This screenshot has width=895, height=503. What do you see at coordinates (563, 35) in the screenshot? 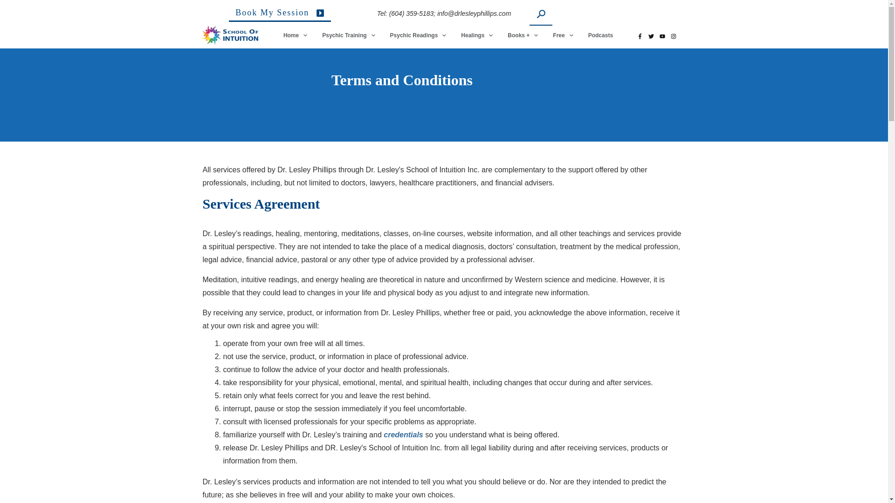
I see `Free` at bounding box center [563, 35].